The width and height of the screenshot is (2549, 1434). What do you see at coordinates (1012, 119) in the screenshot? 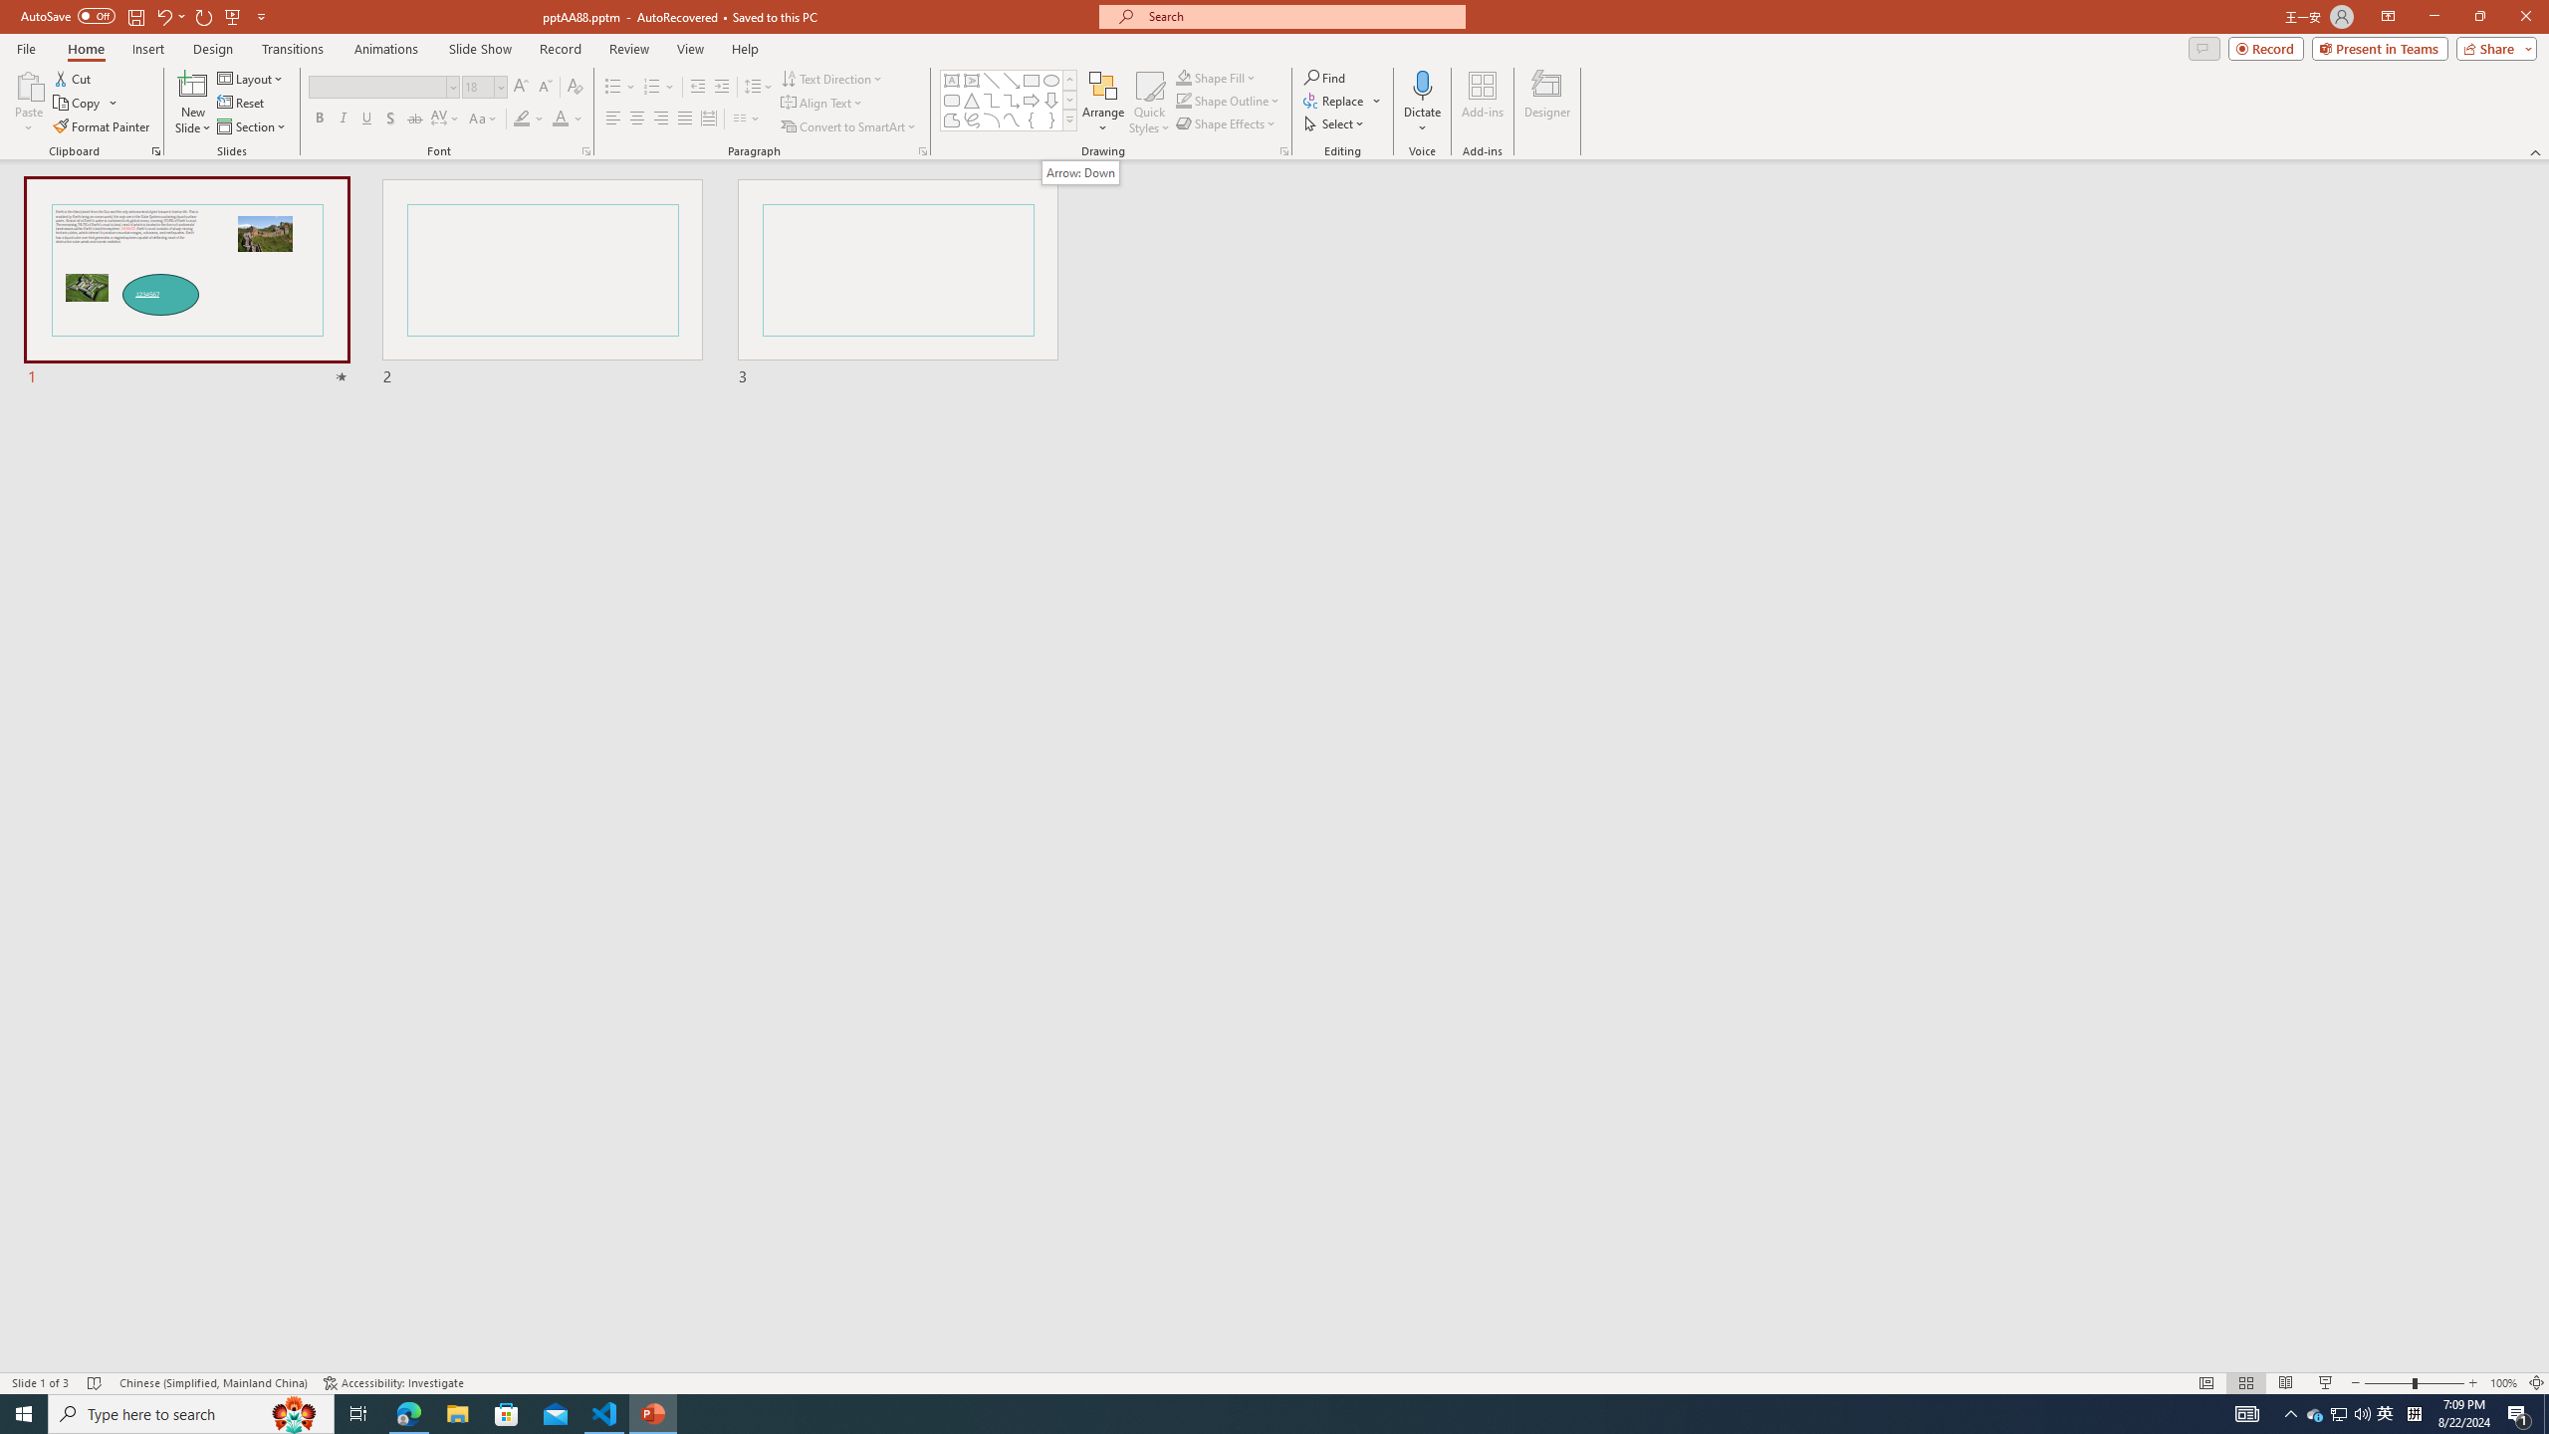
I see `Curve` at bounding box center [1012, 119].